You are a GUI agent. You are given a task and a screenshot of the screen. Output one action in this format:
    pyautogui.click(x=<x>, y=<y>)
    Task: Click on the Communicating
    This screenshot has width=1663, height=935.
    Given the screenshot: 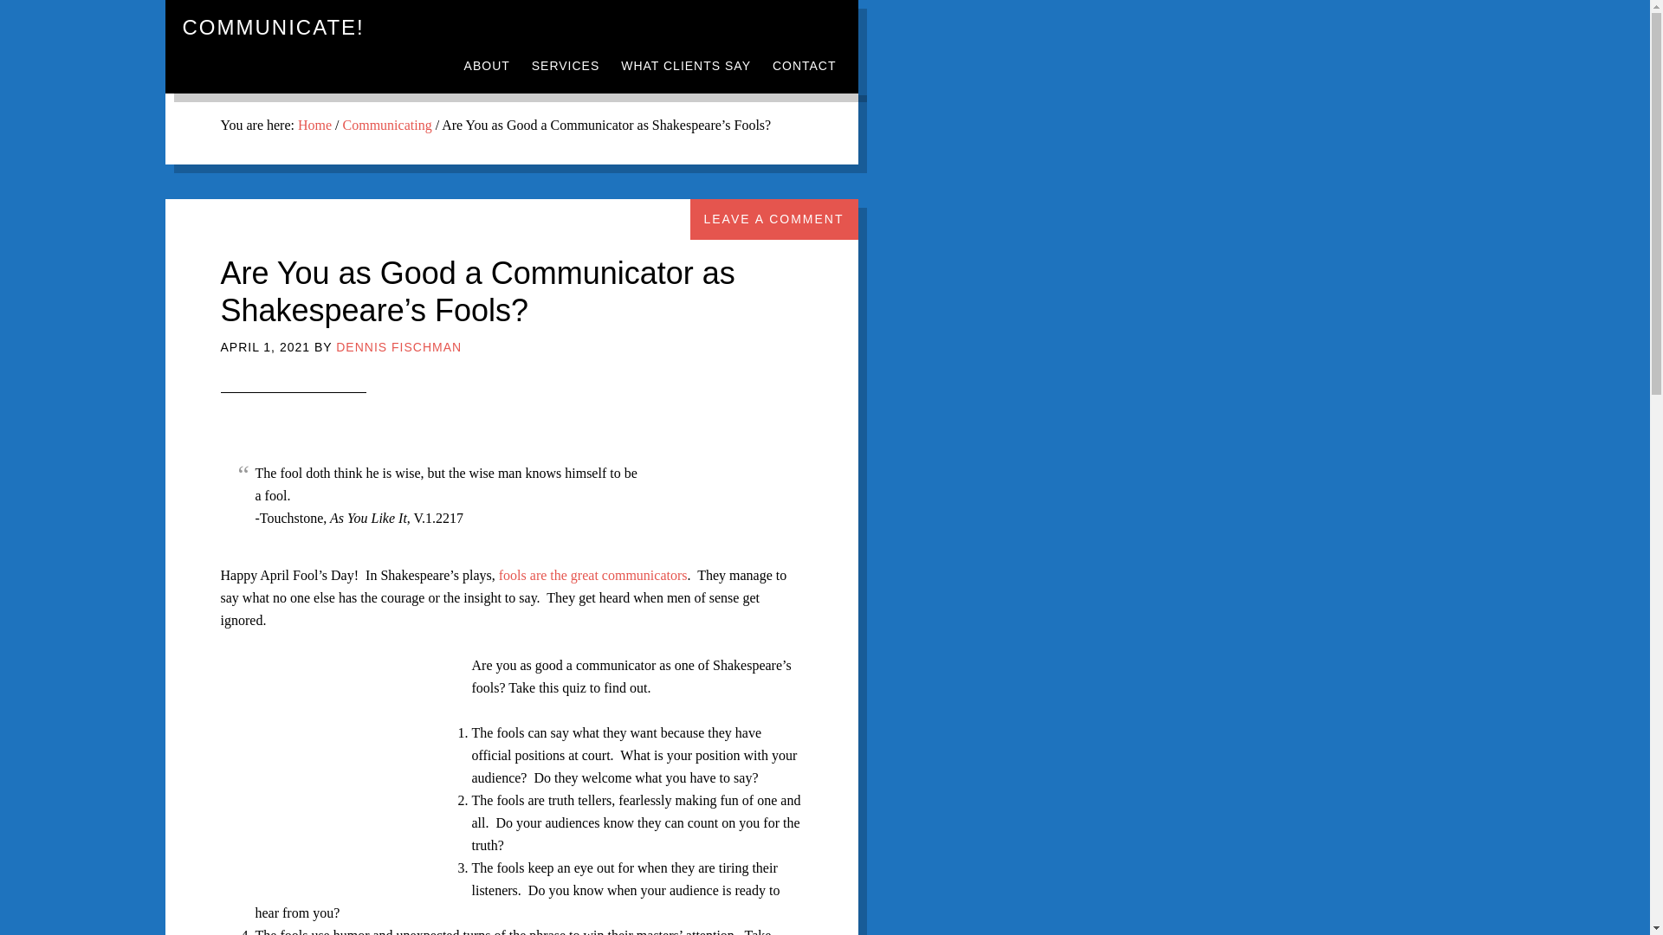 What is the action you would take?
    pyautogui.click(x=387, y=125)
    